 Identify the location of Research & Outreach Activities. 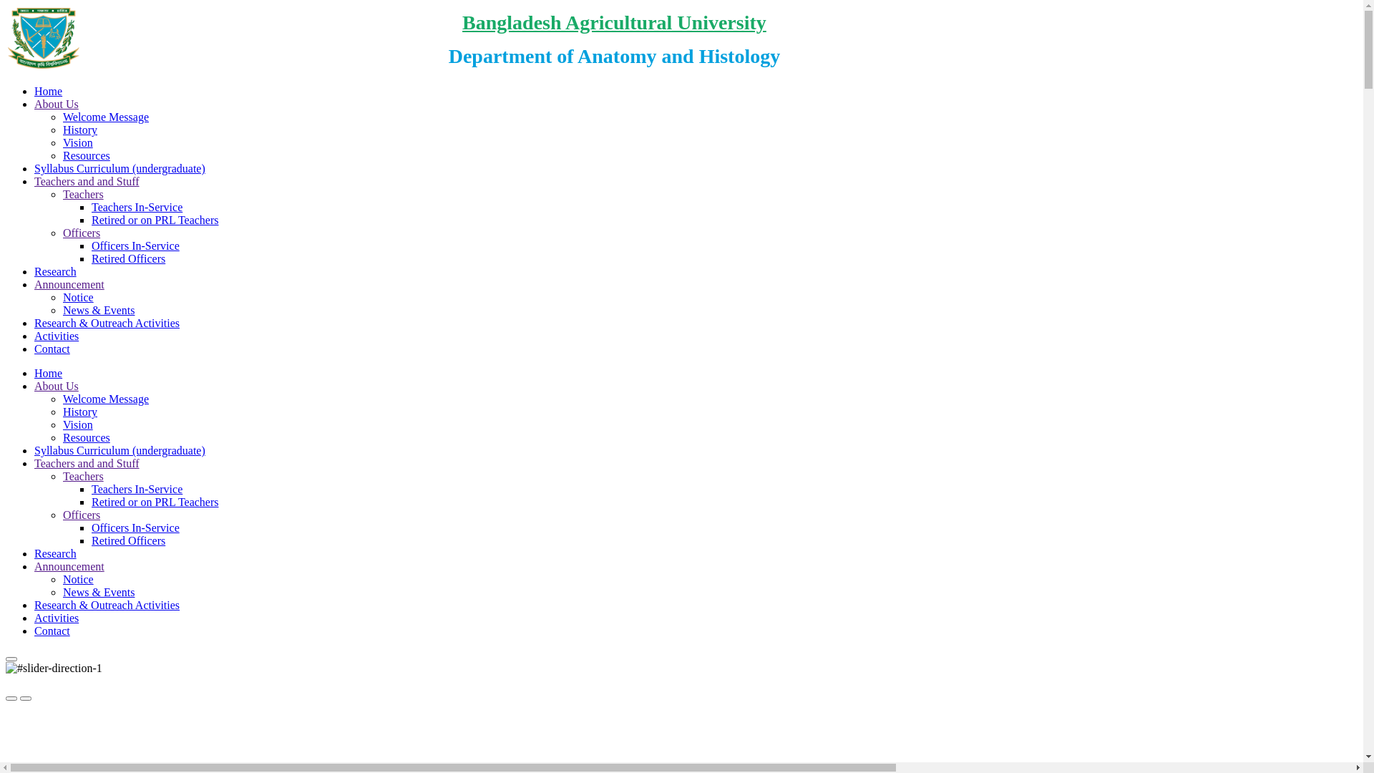
(107, 606).